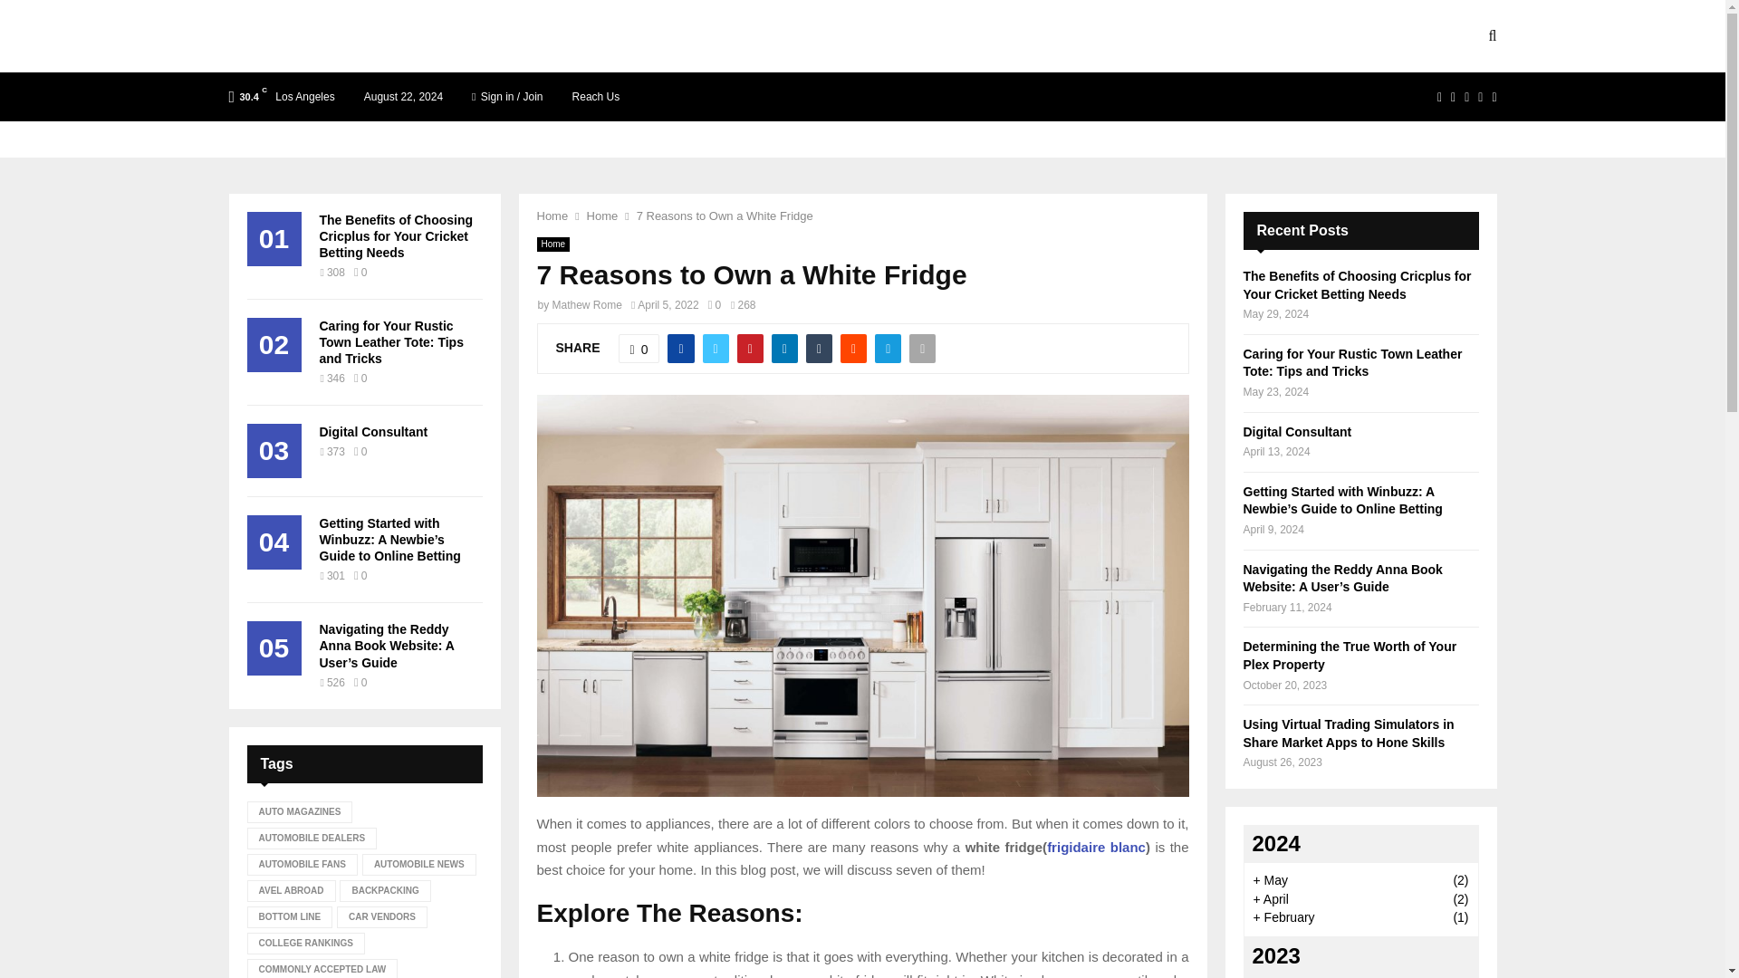 The width and height of the screenshot is (1739, 978). What do you see at coordinates (552, 244) in the screenshot?
I see `Home` at bounding box center [552, 244].